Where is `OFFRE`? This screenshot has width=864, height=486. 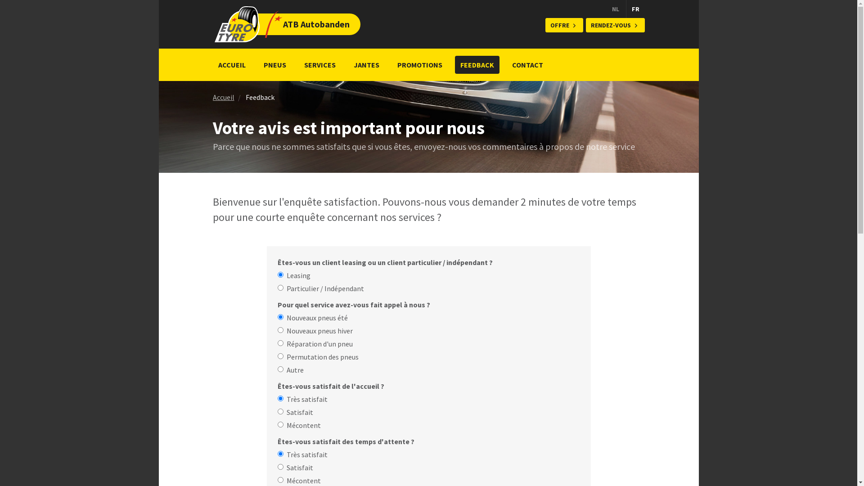 OFFRE is located at coordinates (564, 25).